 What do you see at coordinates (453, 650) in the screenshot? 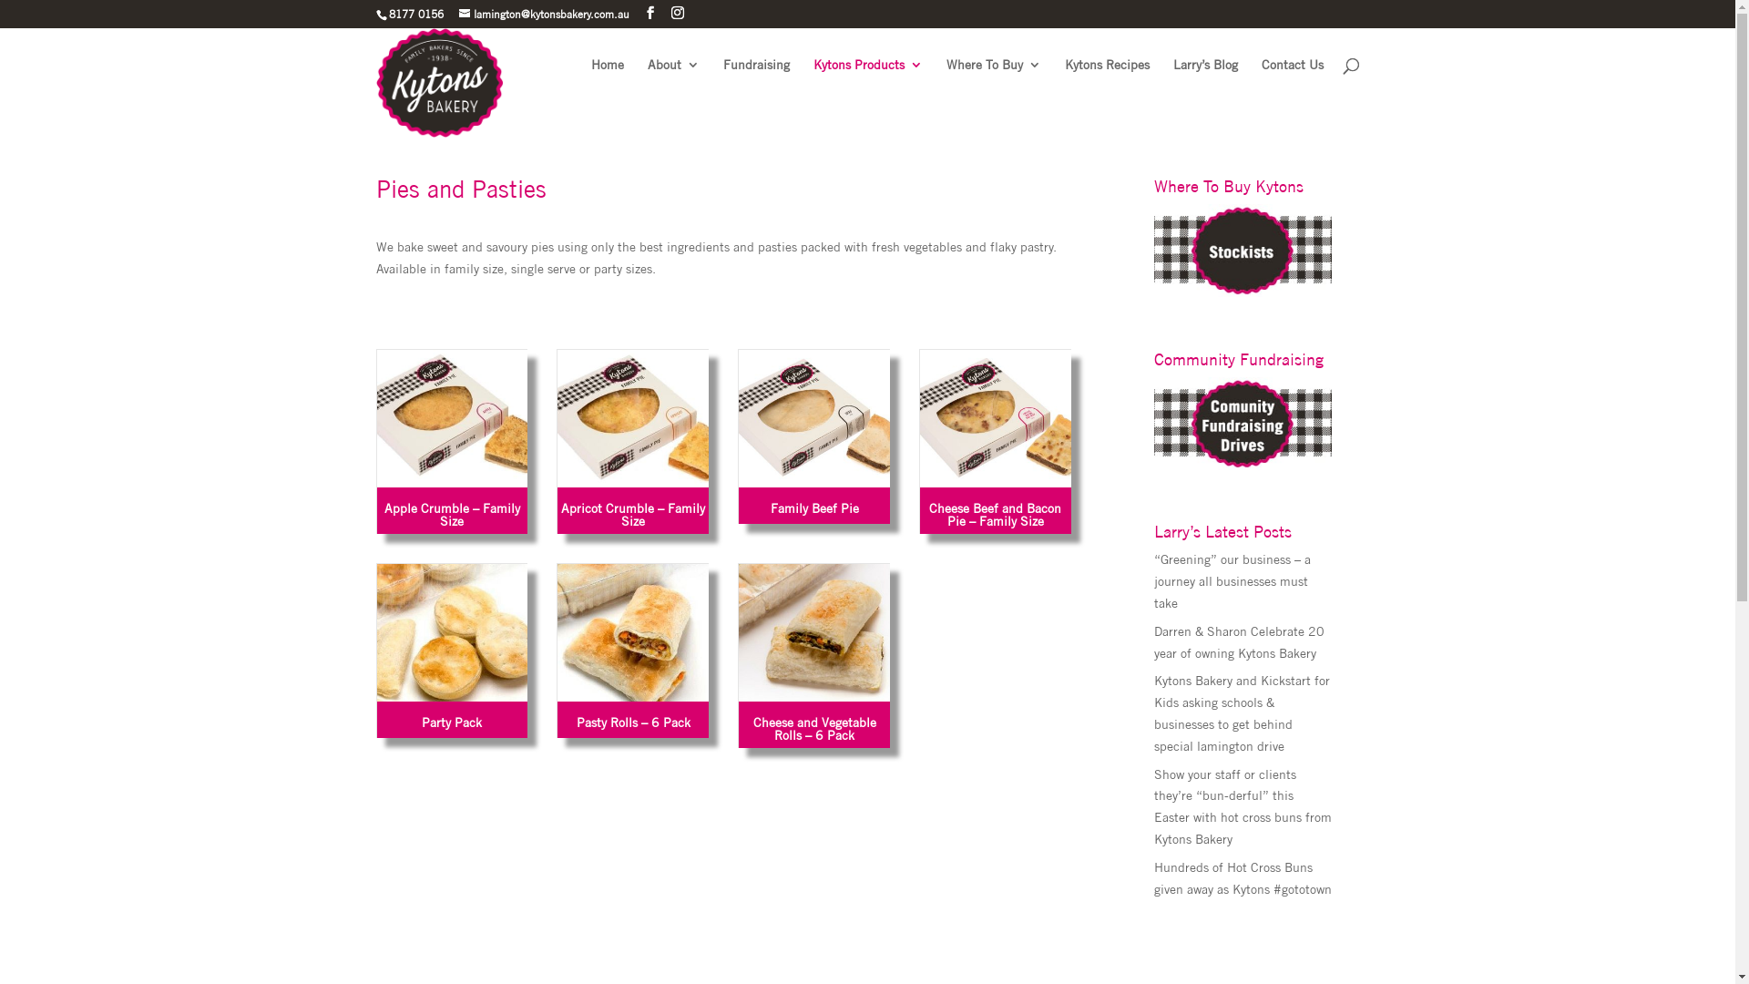
I see `Party Pack` at bounding box center [453, 650].